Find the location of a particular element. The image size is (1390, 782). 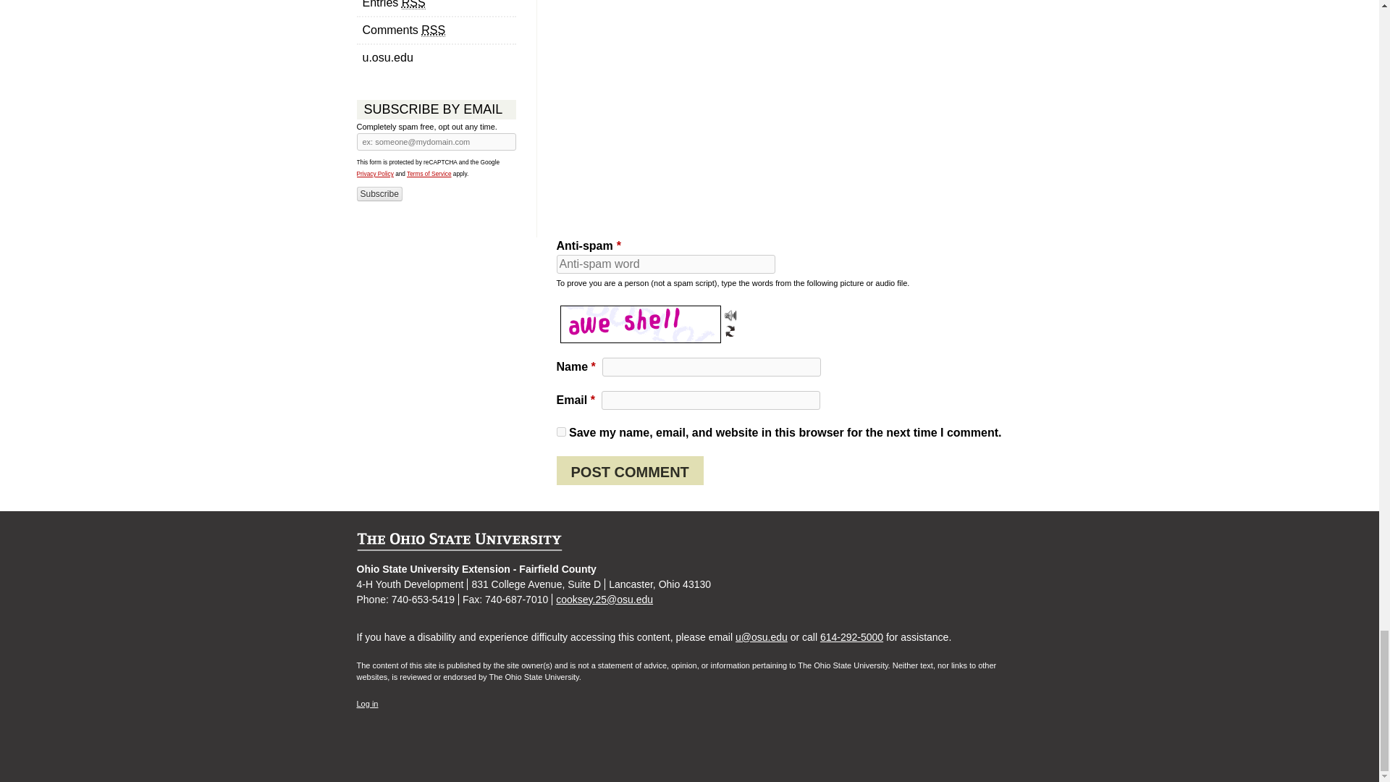

yes is located at coordinates (560, 432).